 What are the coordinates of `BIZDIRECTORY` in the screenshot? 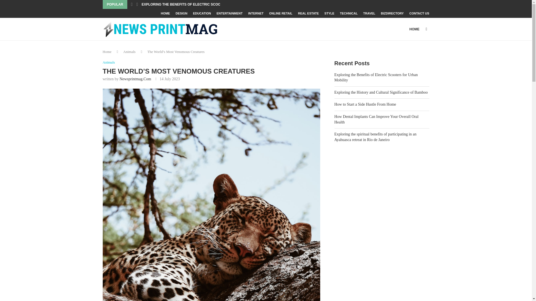 It's located at (392, 13).